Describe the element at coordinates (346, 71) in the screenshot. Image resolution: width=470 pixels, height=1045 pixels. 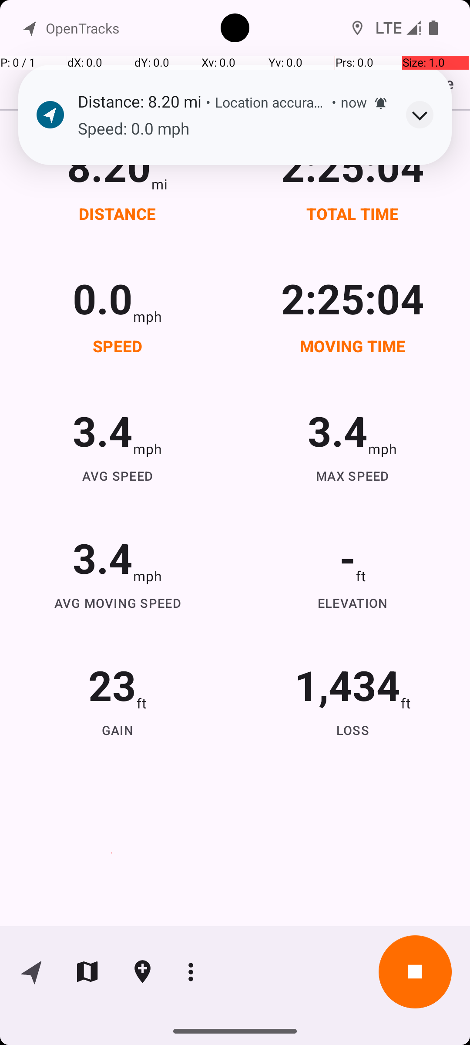
I see `Off` at that location.